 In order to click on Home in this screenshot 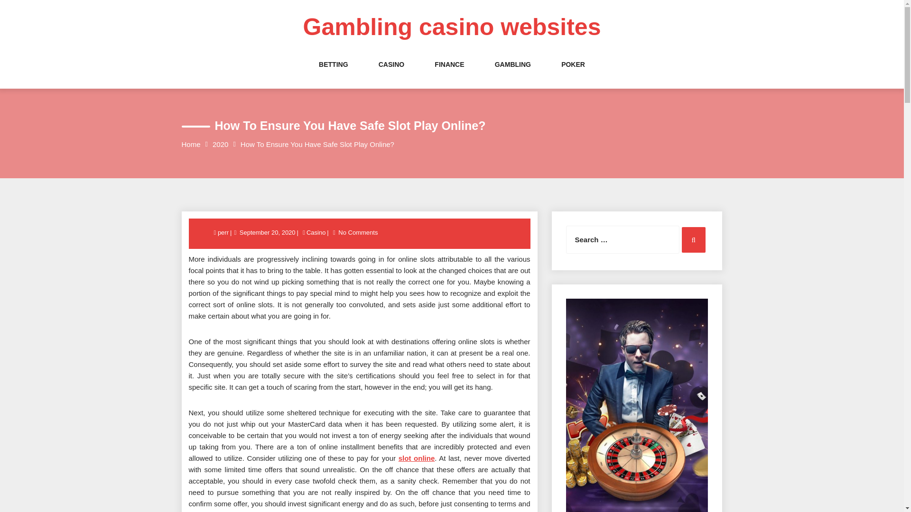, I will do `click(191, 144)`.